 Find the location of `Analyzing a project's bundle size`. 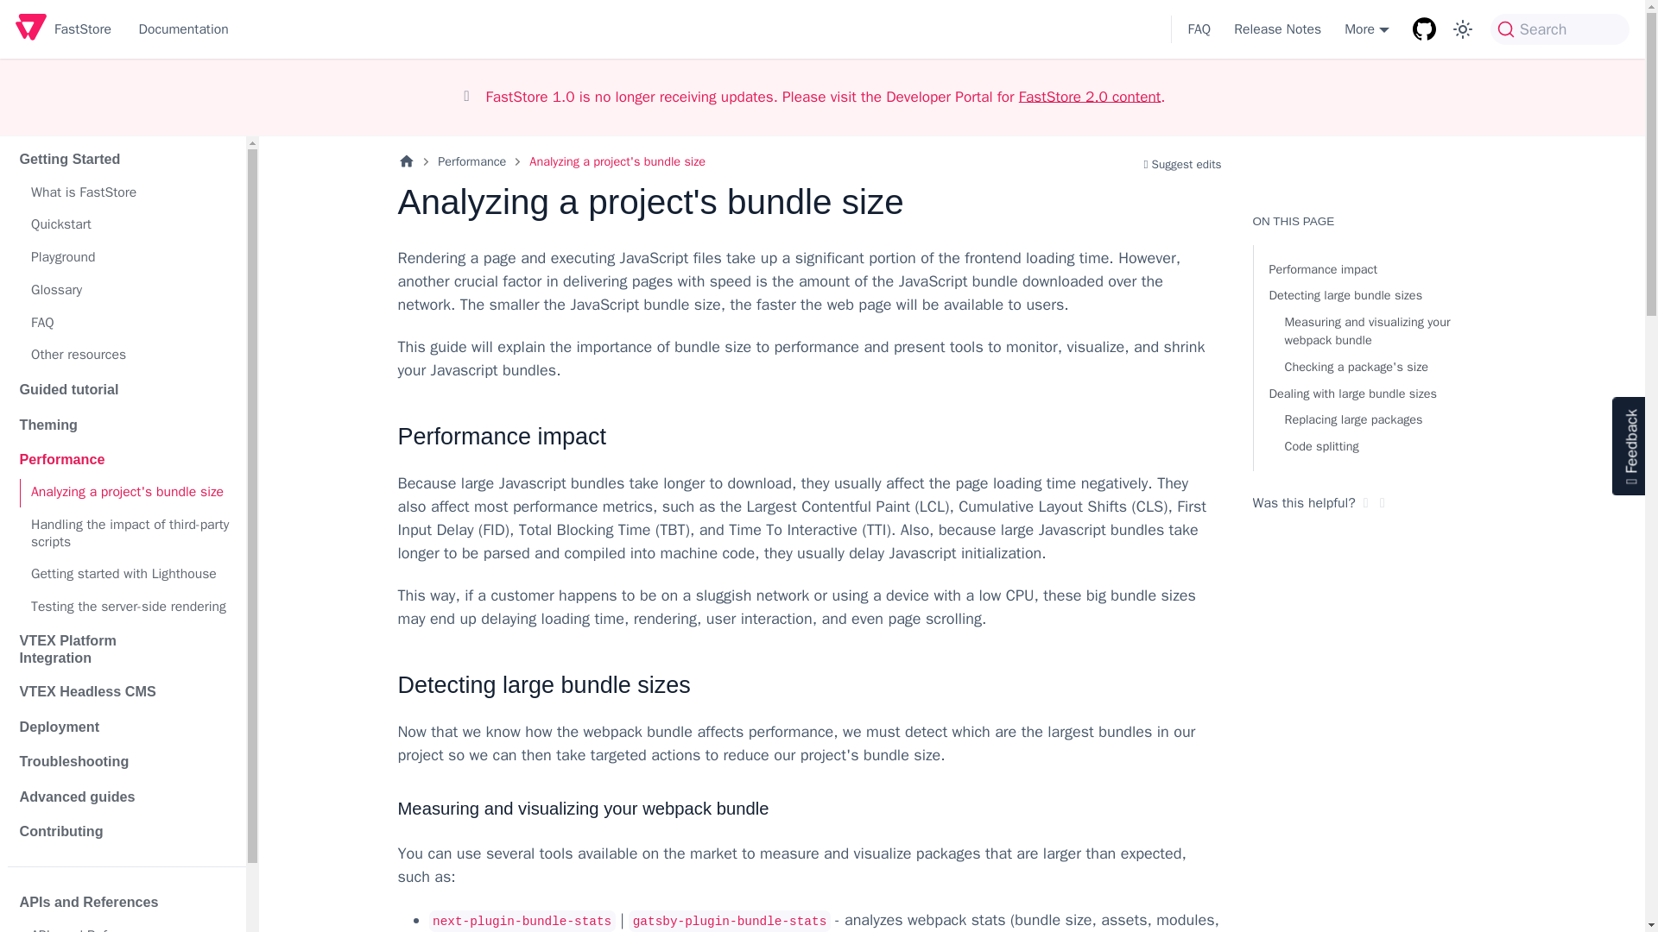

Analyzing a project's bundle size is located at coordinates (131, 493).